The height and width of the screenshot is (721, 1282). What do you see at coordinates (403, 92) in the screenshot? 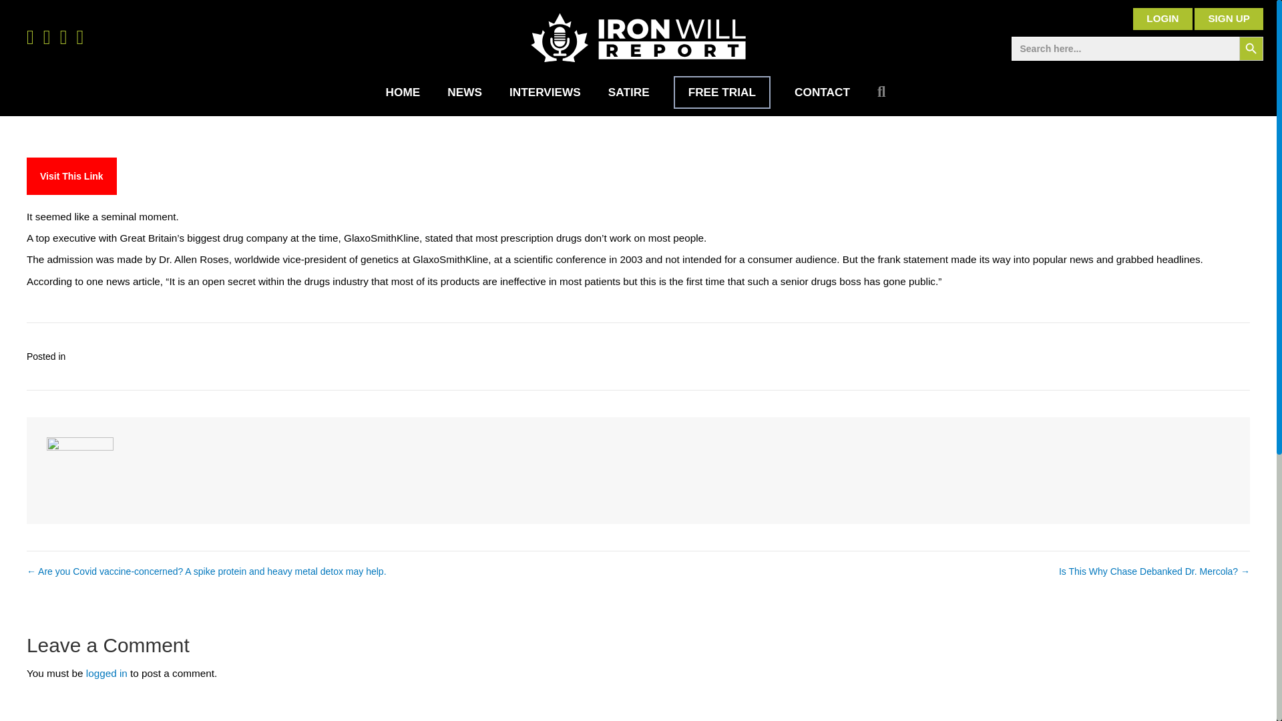
I see `HOME` at bounding box center [403, 92].